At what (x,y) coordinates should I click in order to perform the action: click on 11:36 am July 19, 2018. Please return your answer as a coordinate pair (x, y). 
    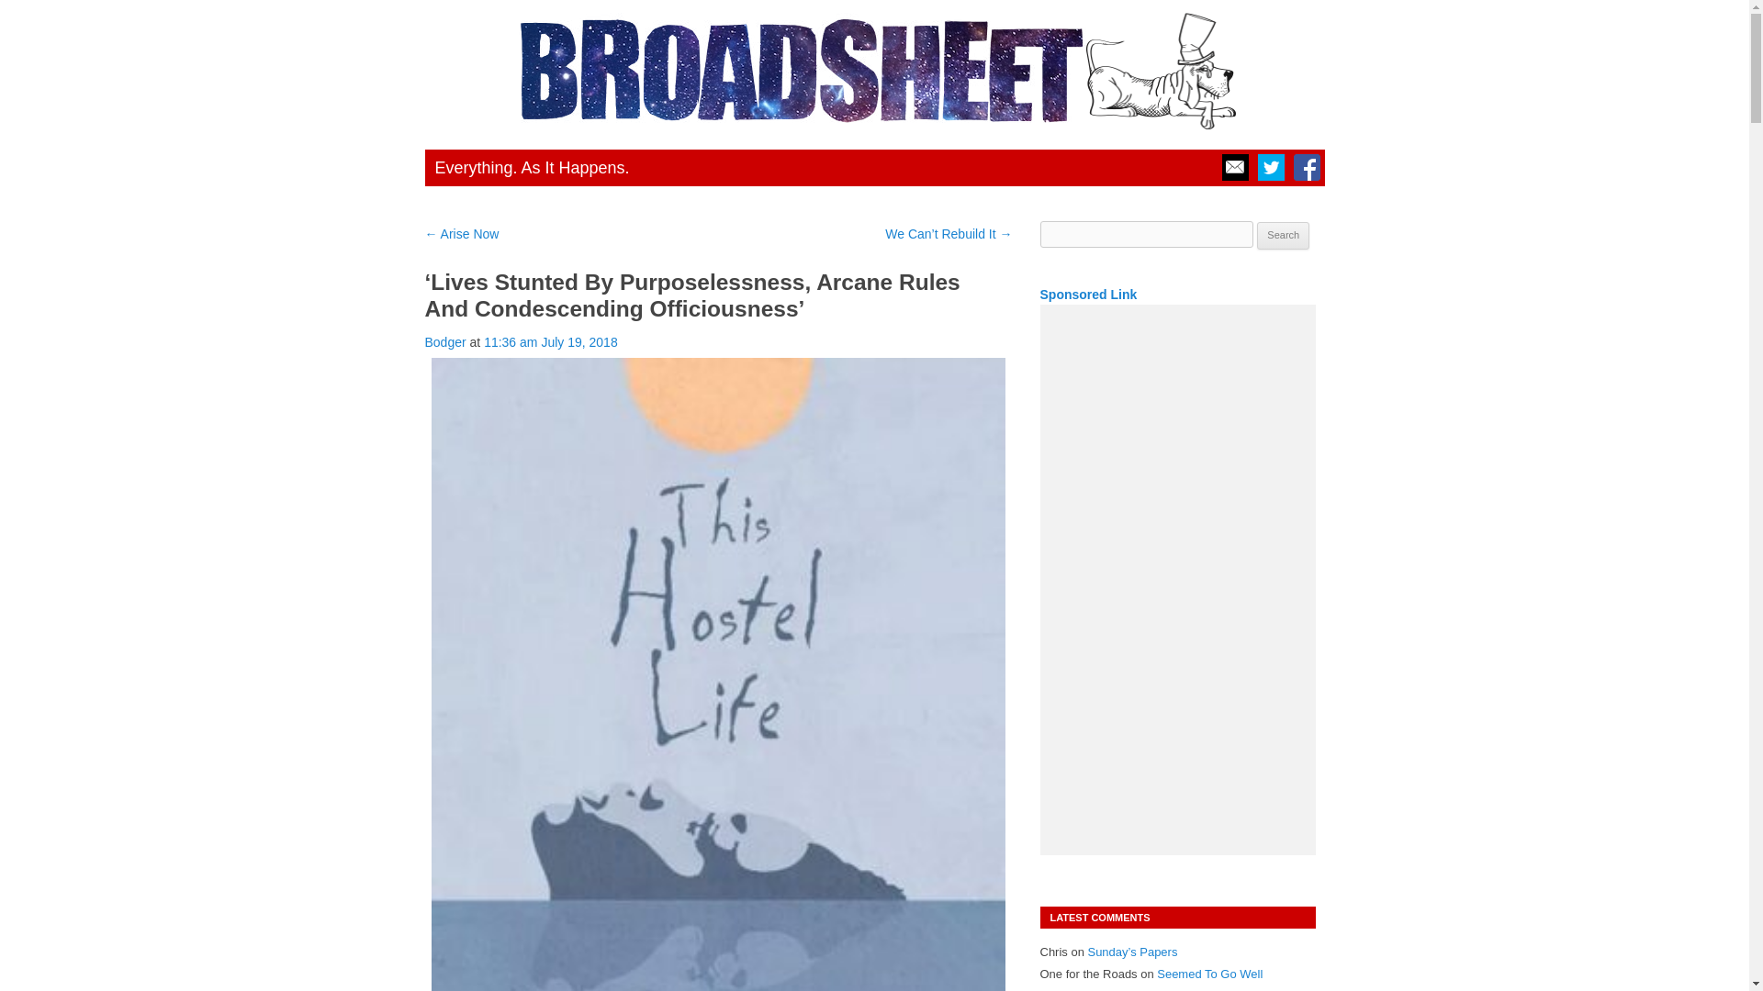
    Looking at the image, I should click on (551, 342).